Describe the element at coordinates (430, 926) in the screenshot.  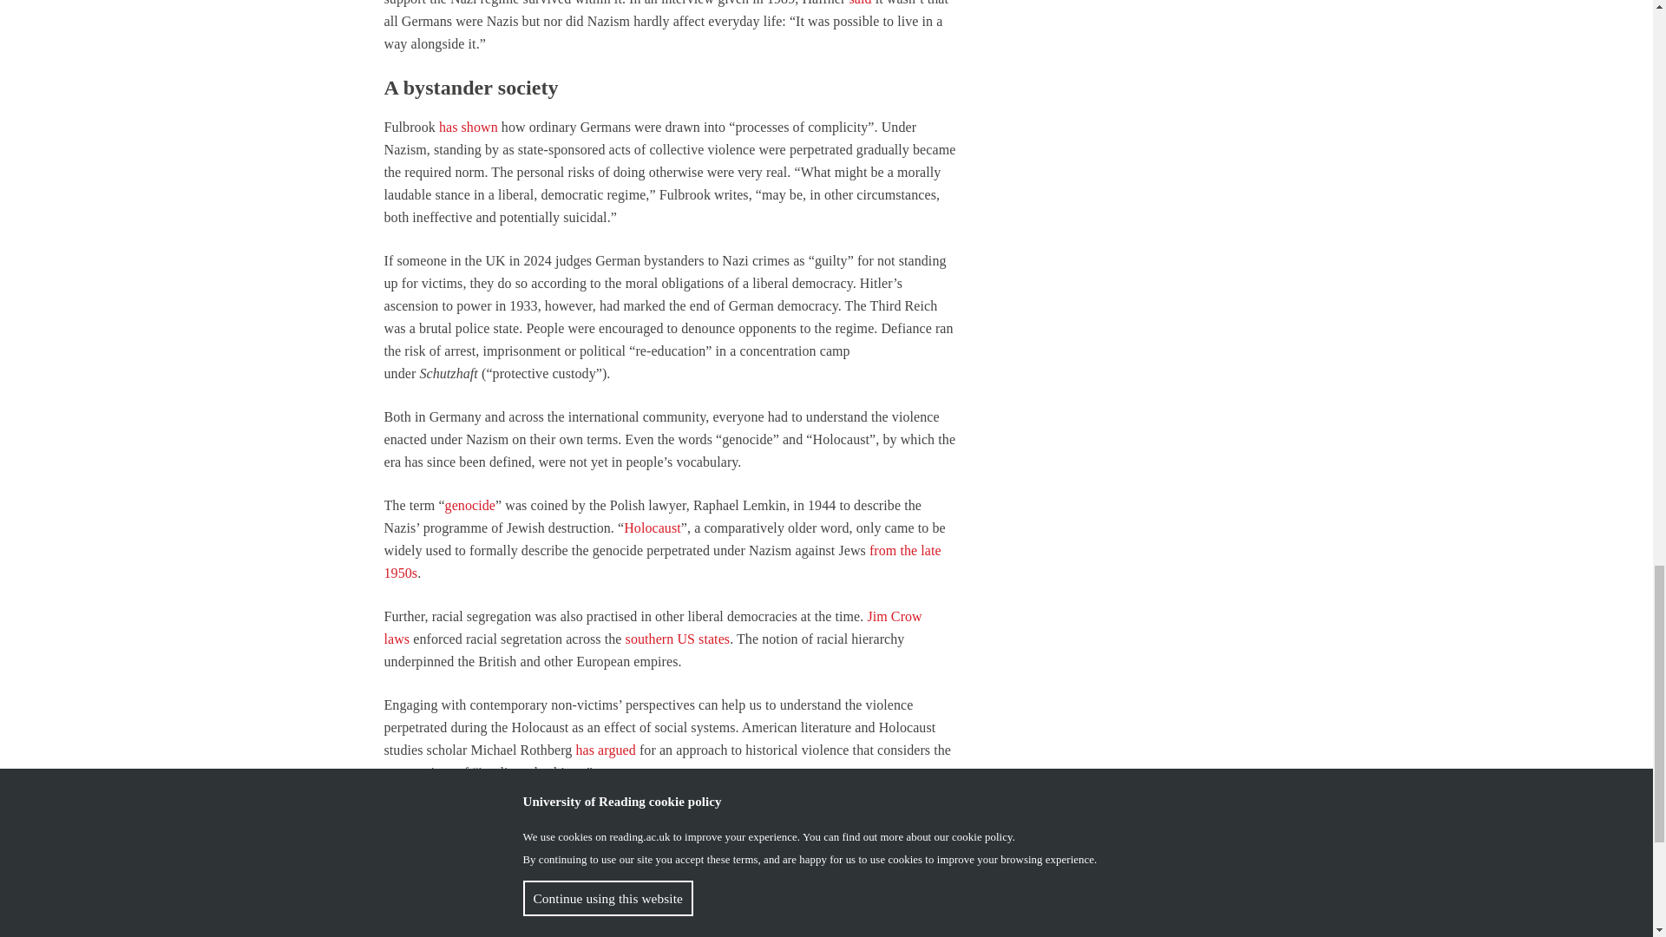
I see `Ellen Pilsworth` at that location.